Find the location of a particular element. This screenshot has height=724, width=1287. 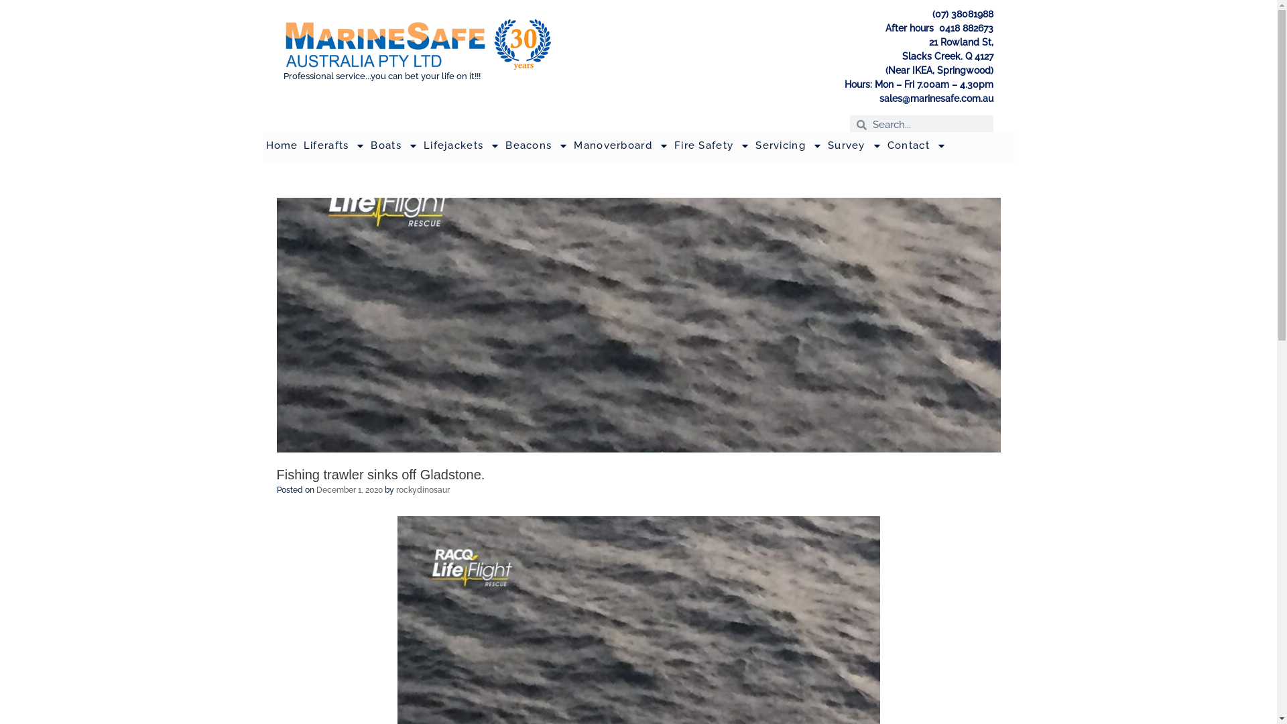

Survey is located at coordinates (855, 146).